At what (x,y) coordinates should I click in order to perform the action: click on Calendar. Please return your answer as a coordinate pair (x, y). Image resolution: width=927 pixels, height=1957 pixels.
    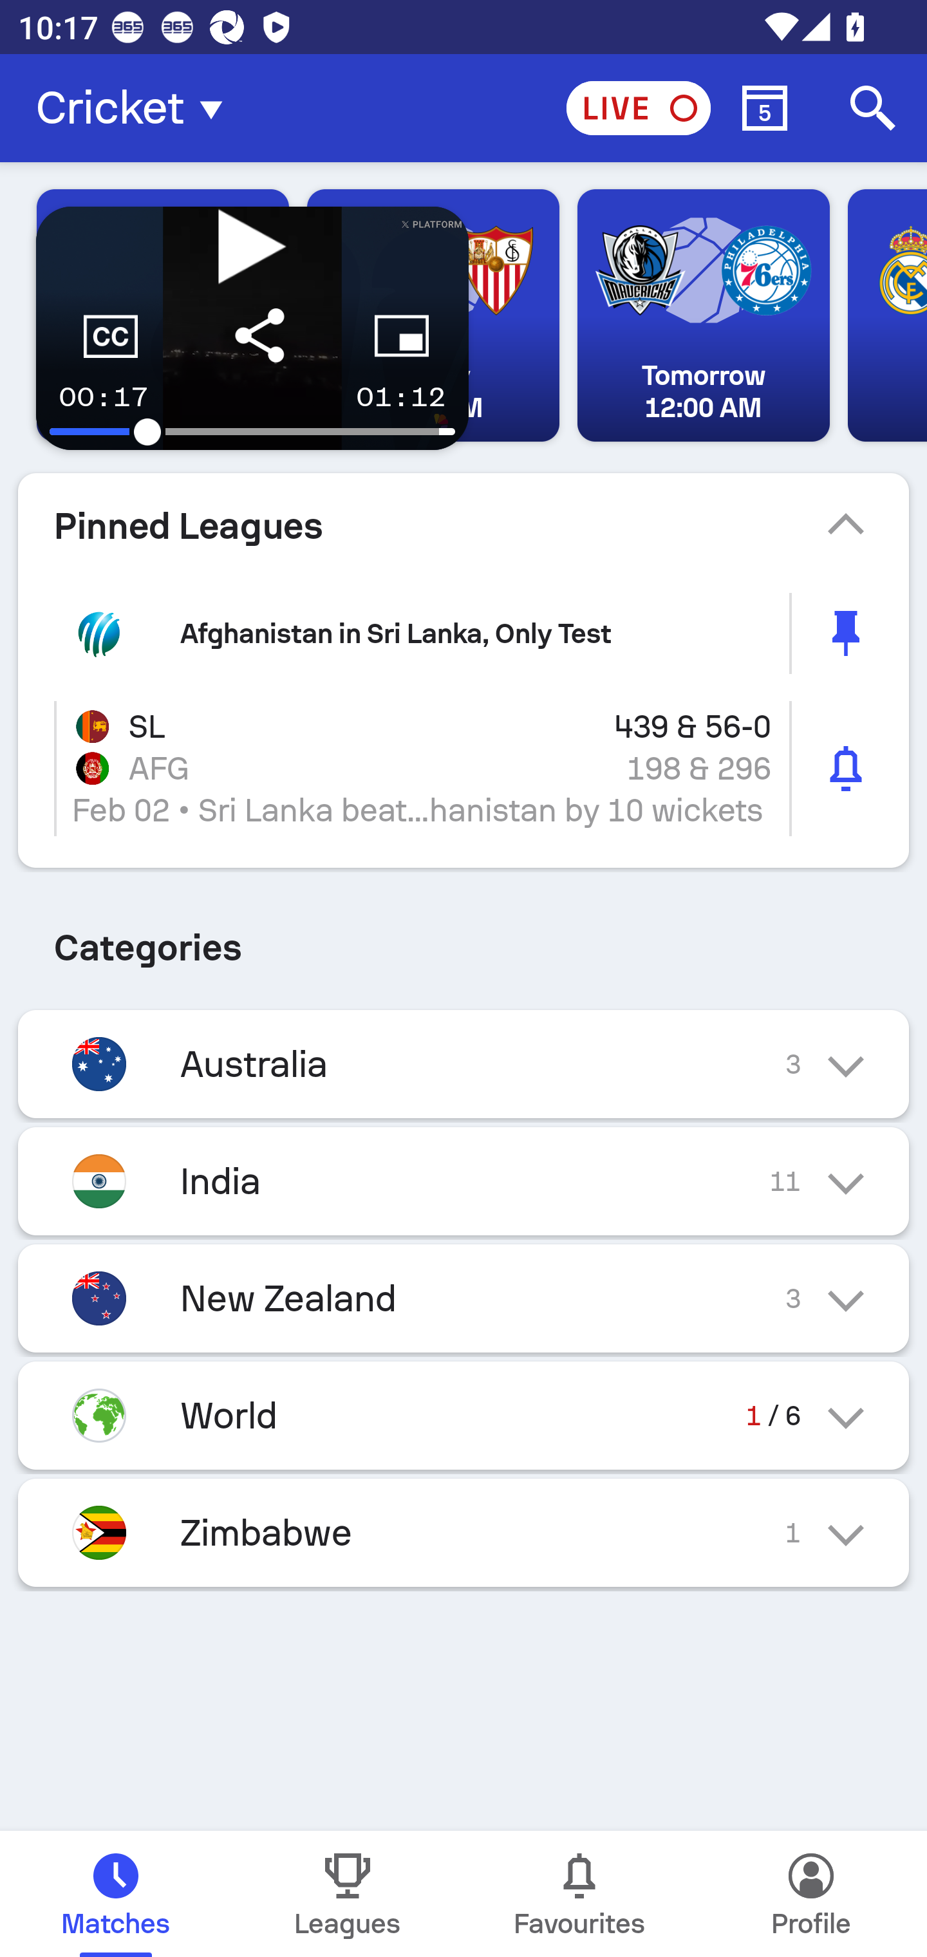
    Looking at the image, I should click on (765, 108).